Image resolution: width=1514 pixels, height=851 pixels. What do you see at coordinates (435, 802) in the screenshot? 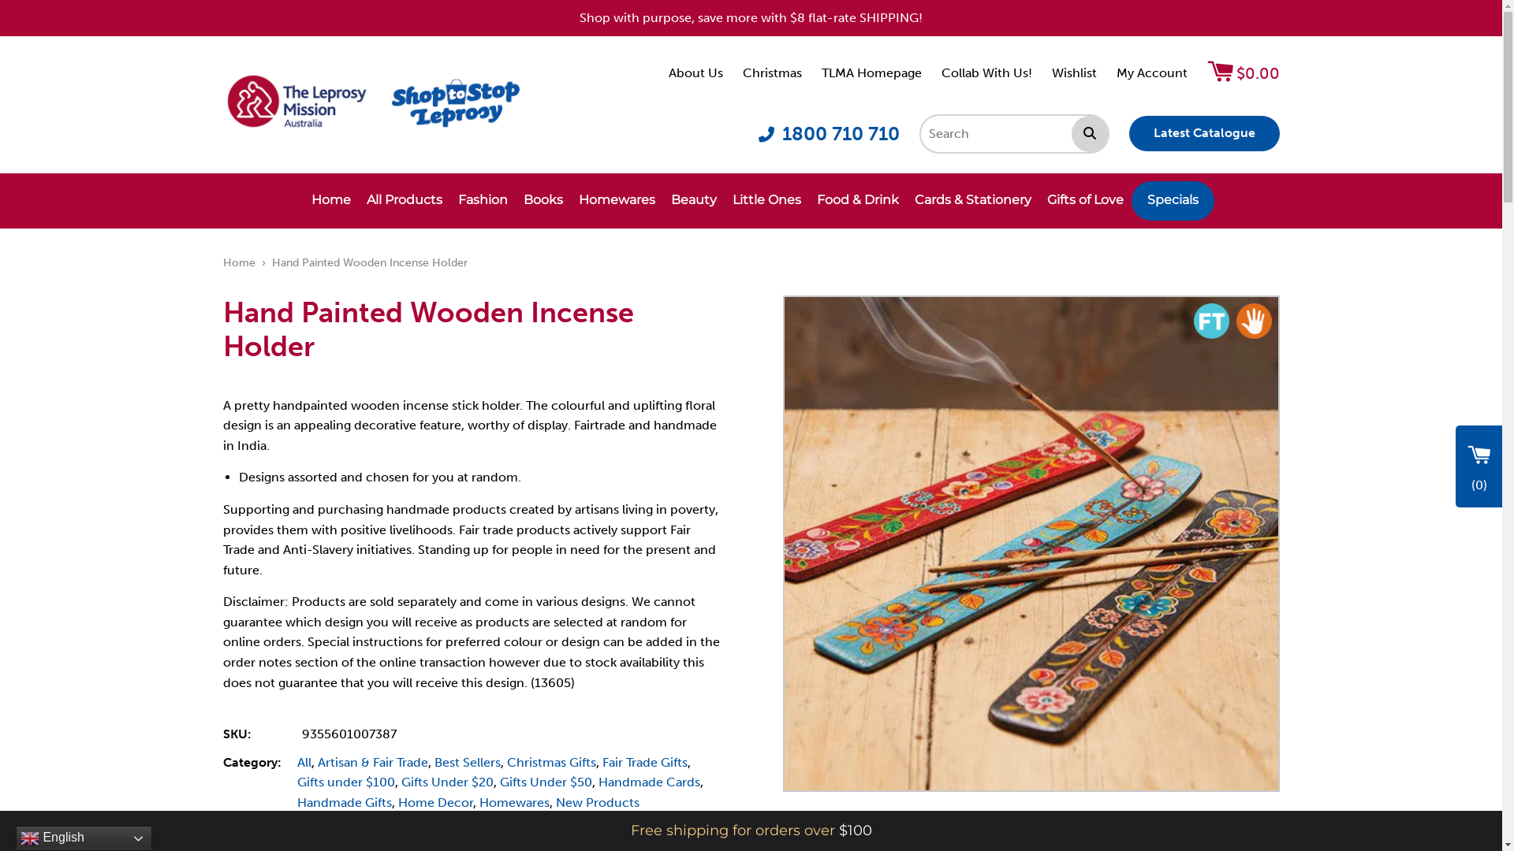
I see `Home Decor` at bounding box center [435, 802].